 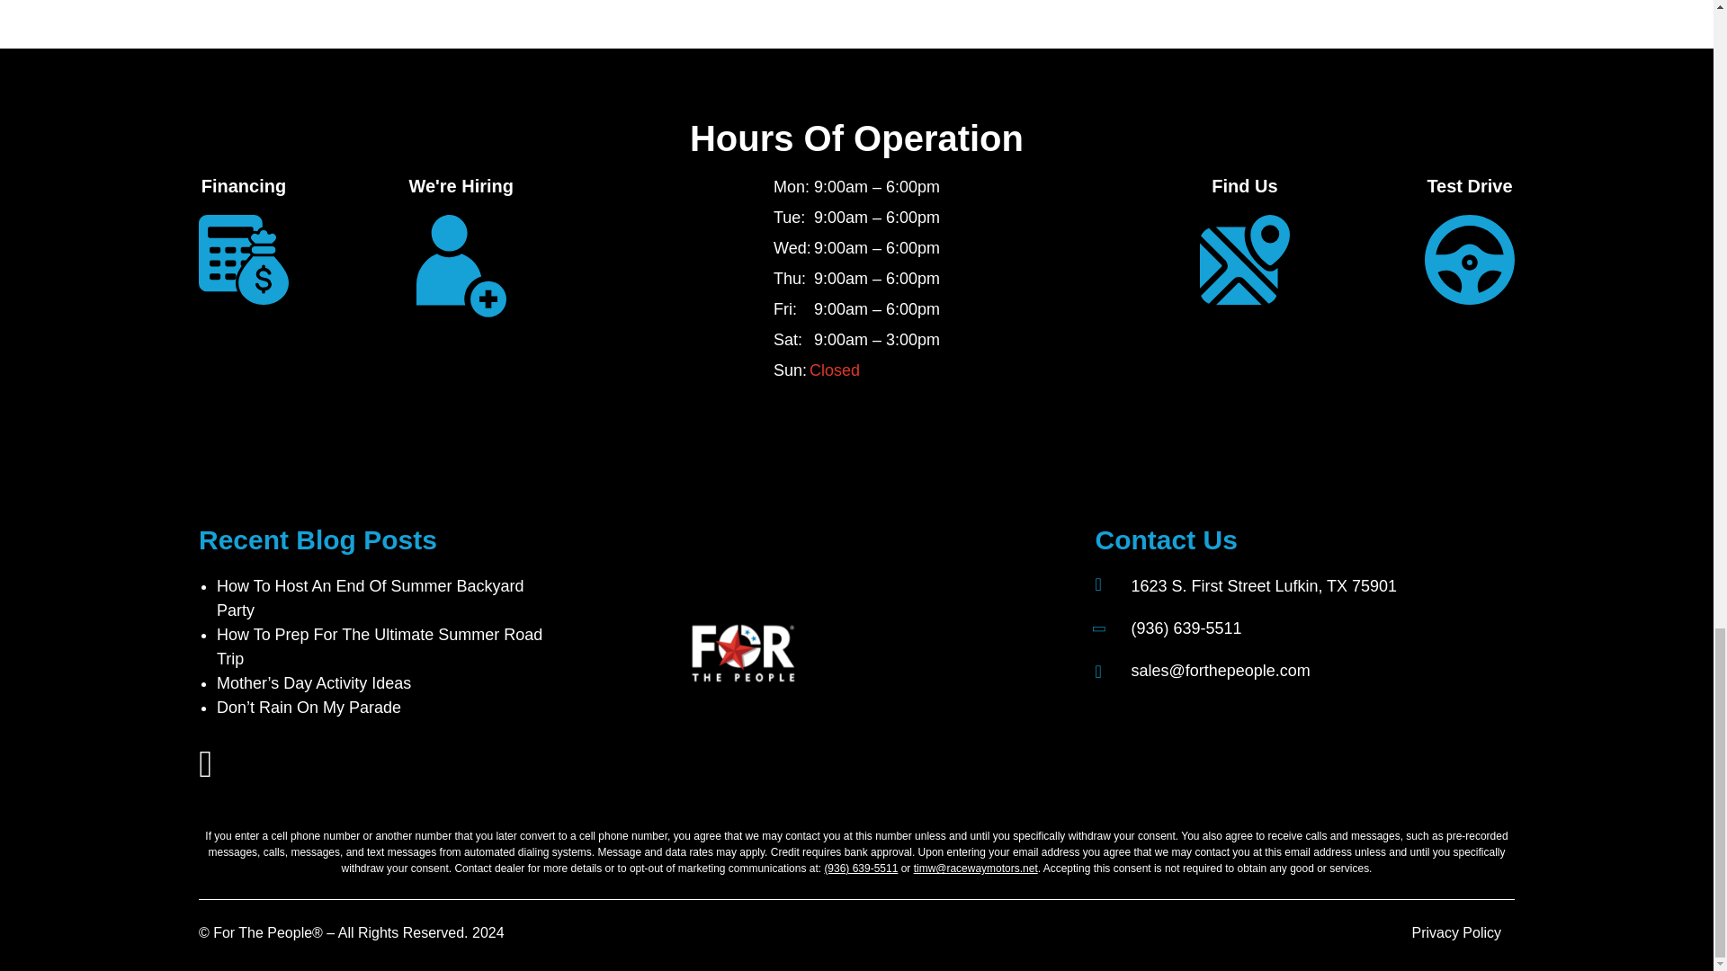 I want to click on 1623 S. First Street Lufkin, TX 75901, so click(x=1264, y=586).